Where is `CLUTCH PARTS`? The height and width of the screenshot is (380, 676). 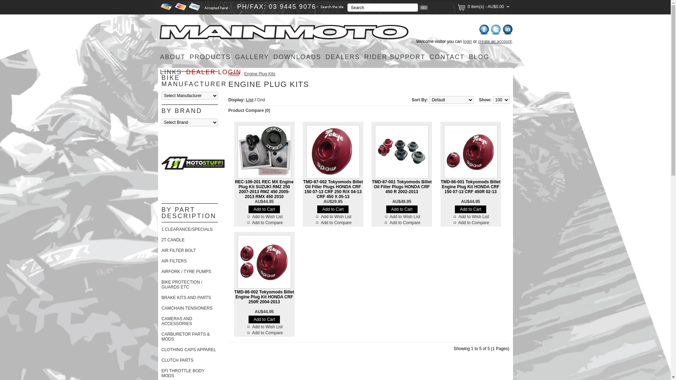 CLUTCH PARTS is located at coordinates (177, 360).